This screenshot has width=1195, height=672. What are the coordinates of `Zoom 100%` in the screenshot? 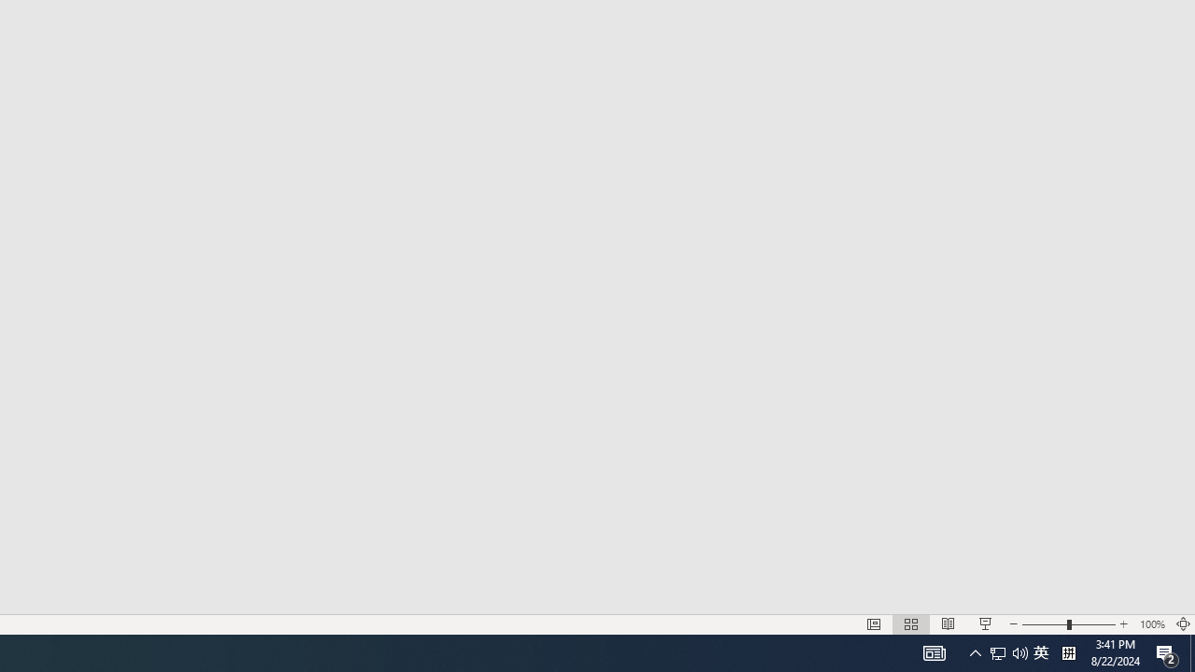 It's located at (1152, 623).